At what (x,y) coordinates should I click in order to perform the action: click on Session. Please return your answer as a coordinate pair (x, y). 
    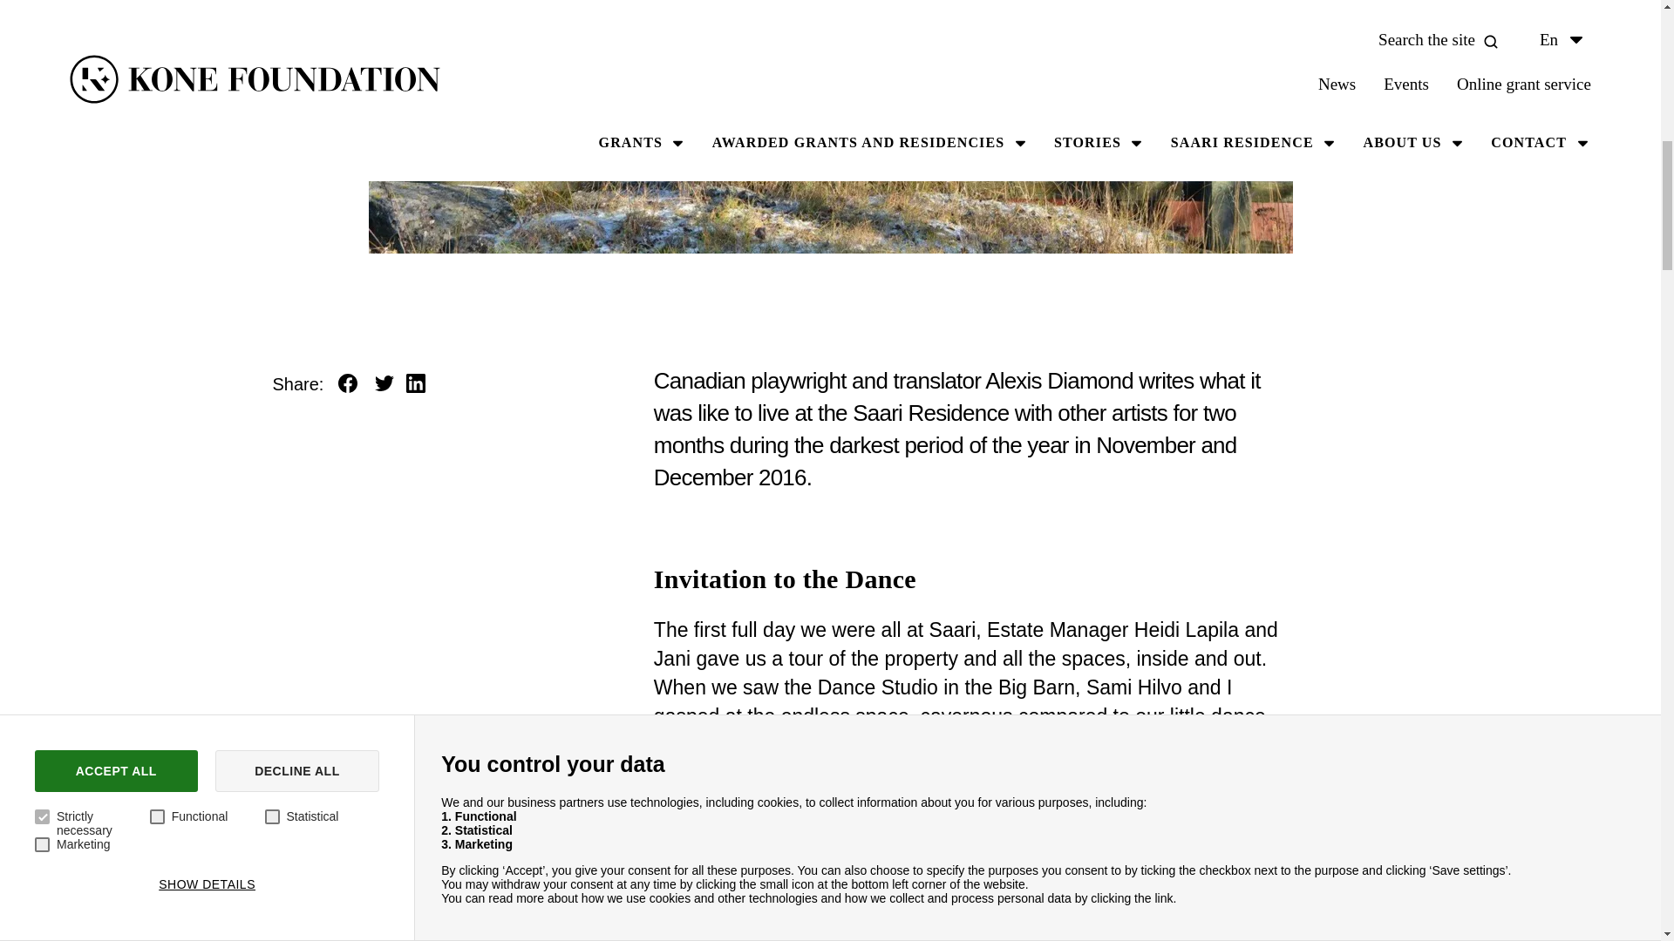
    Looking at the image, I should click on (1130, 162).